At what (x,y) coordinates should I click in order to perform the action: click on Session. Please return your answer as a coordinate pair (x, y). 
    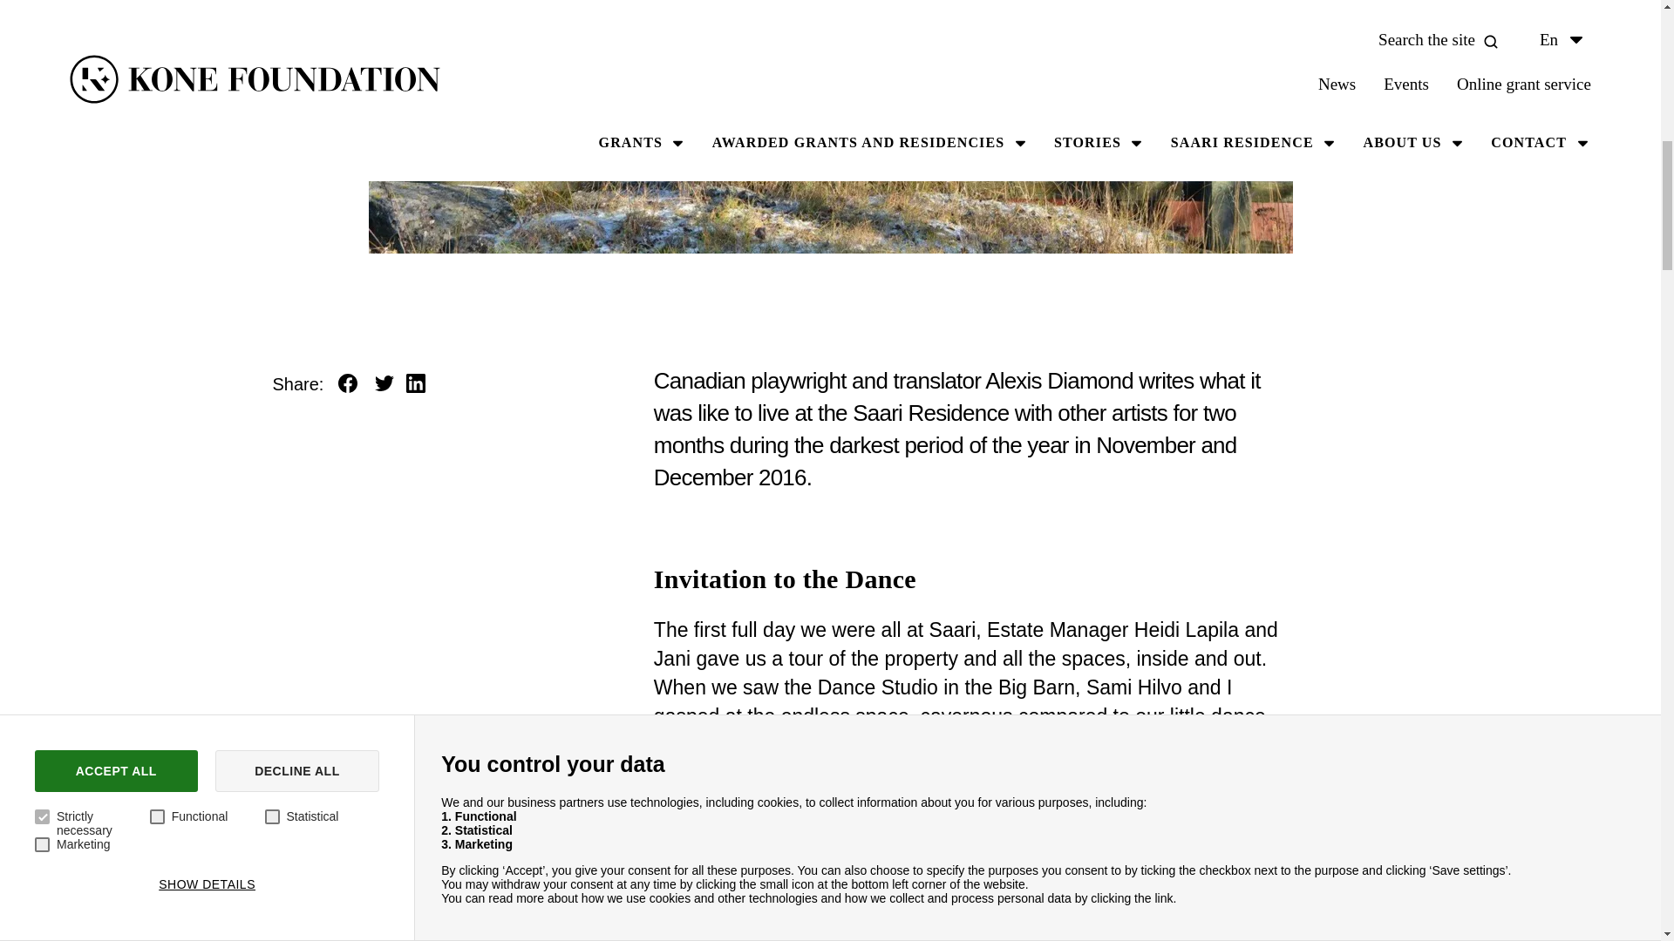
    Looking at the image, I should click on (1130, 162).